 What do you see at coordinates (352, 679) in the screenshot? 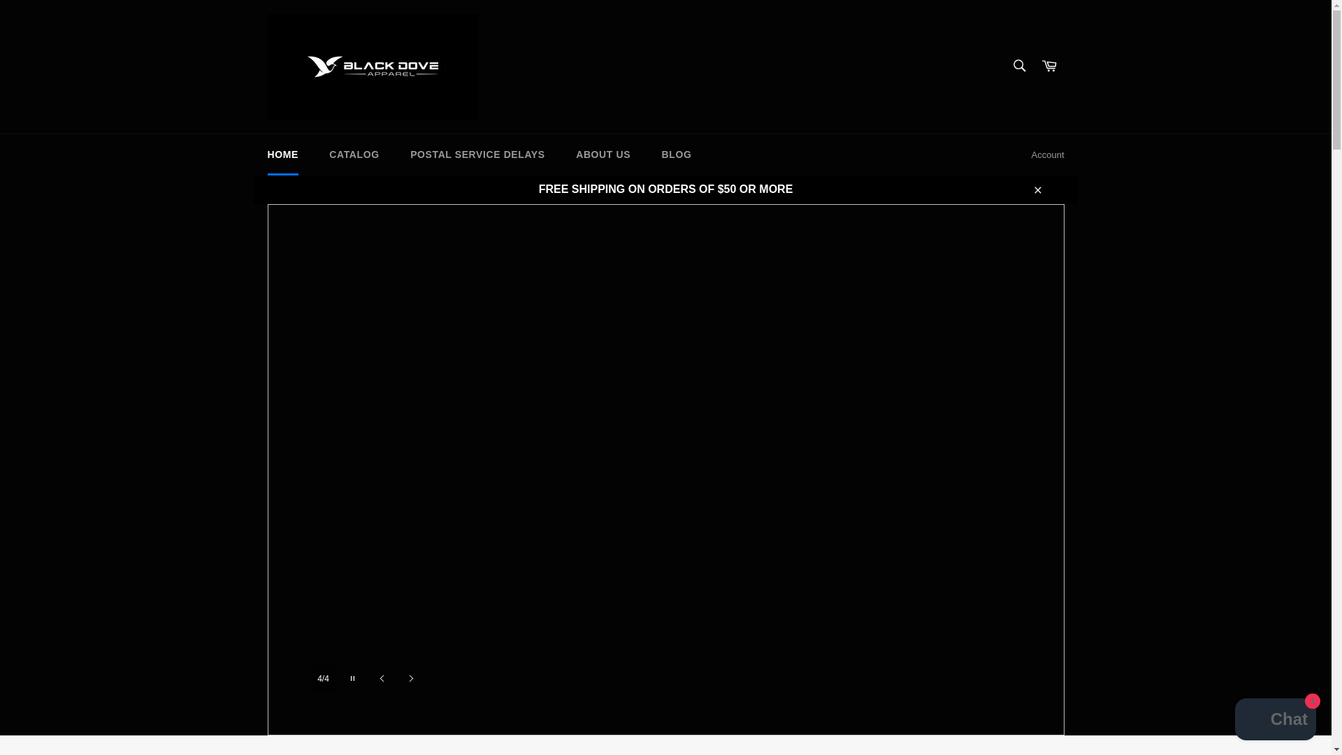
I see `Pause slideshow` at bounding box center [352, 679].